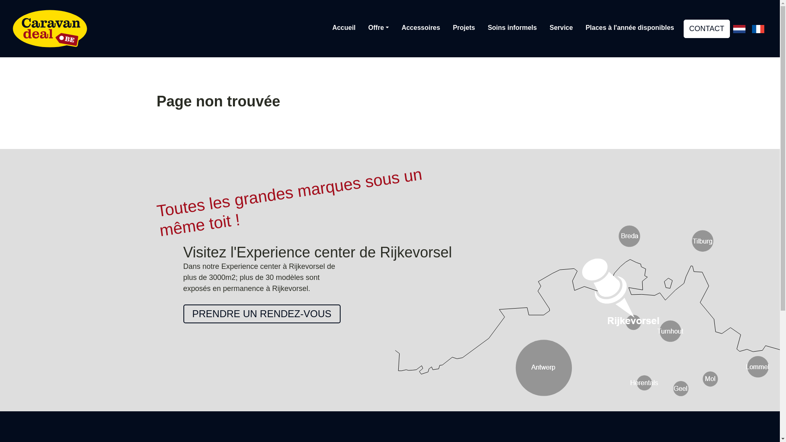 This screenshot has height=442, width=786. I want to click on Accueil, so click(344, 28).